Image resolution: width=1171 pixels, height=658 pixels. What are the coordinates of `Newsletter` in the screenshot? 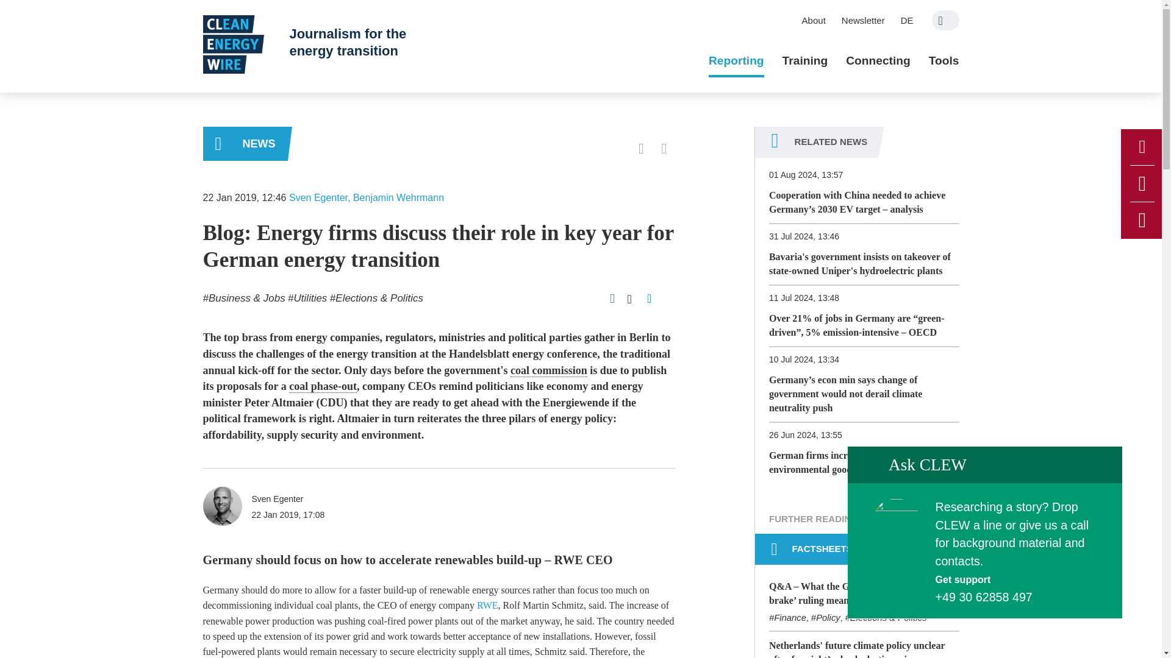 It's located at (863, 20).